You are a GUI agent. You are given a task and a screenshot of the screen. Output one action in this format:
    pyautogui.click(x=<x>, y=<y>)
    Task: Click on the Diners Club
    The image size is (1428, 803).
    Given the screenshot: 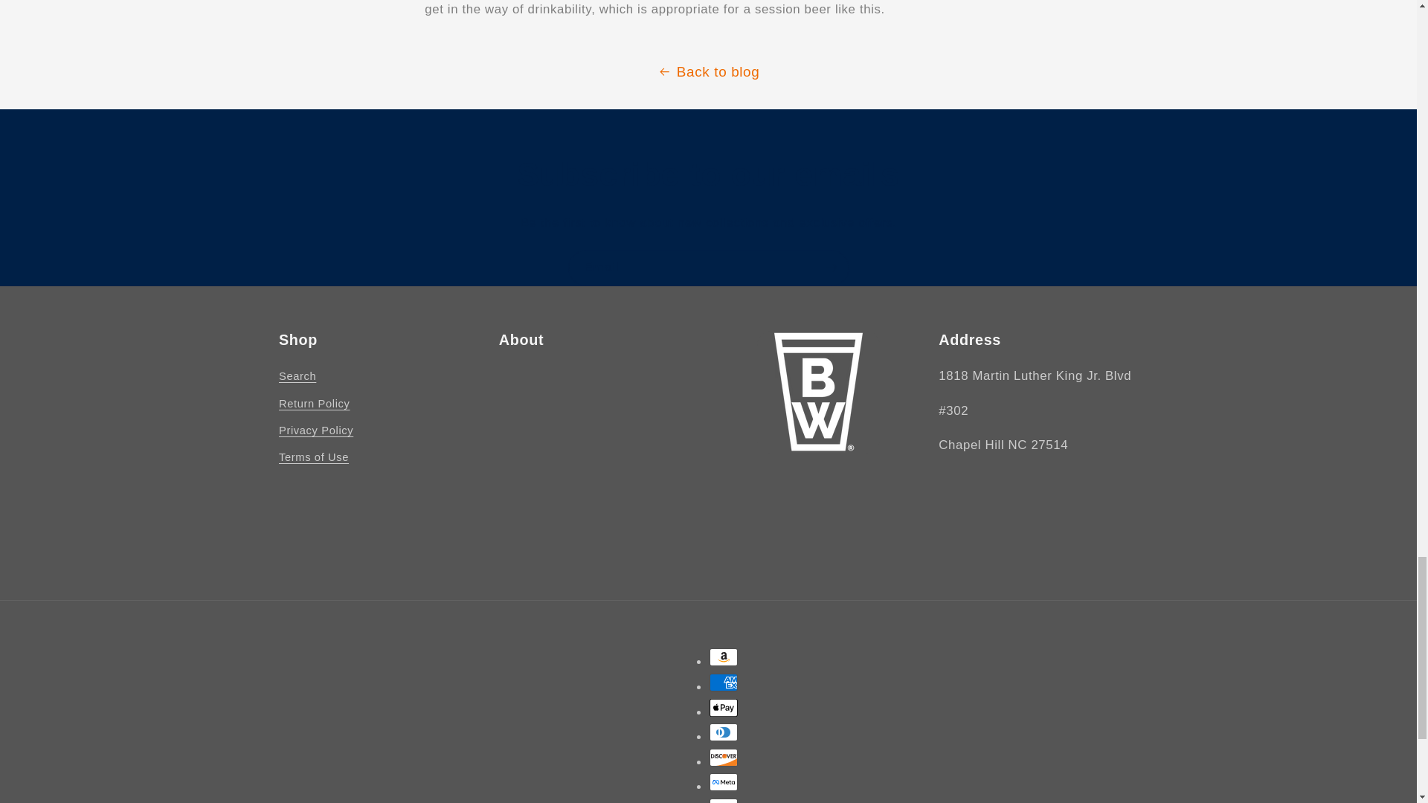 What is the action you would take?
    pyautogui.click(x=724, y=732)
    